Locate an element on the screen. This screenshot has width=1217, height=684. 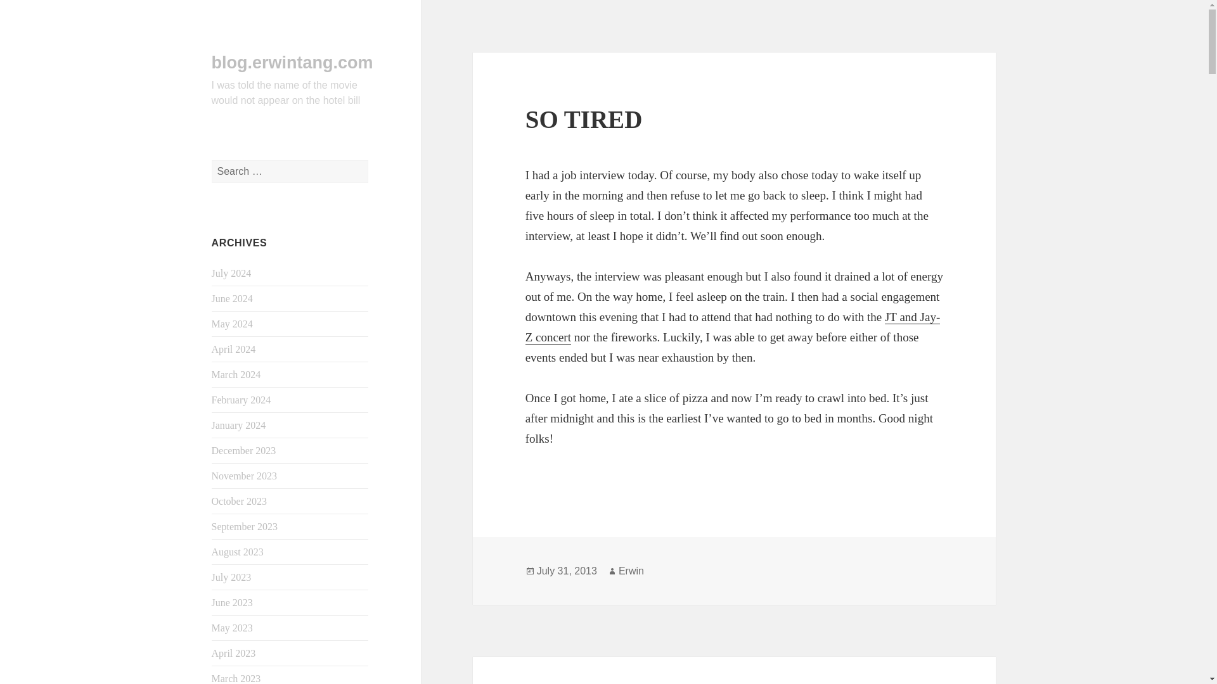
September 2023 is located at coordinates (245, 526).